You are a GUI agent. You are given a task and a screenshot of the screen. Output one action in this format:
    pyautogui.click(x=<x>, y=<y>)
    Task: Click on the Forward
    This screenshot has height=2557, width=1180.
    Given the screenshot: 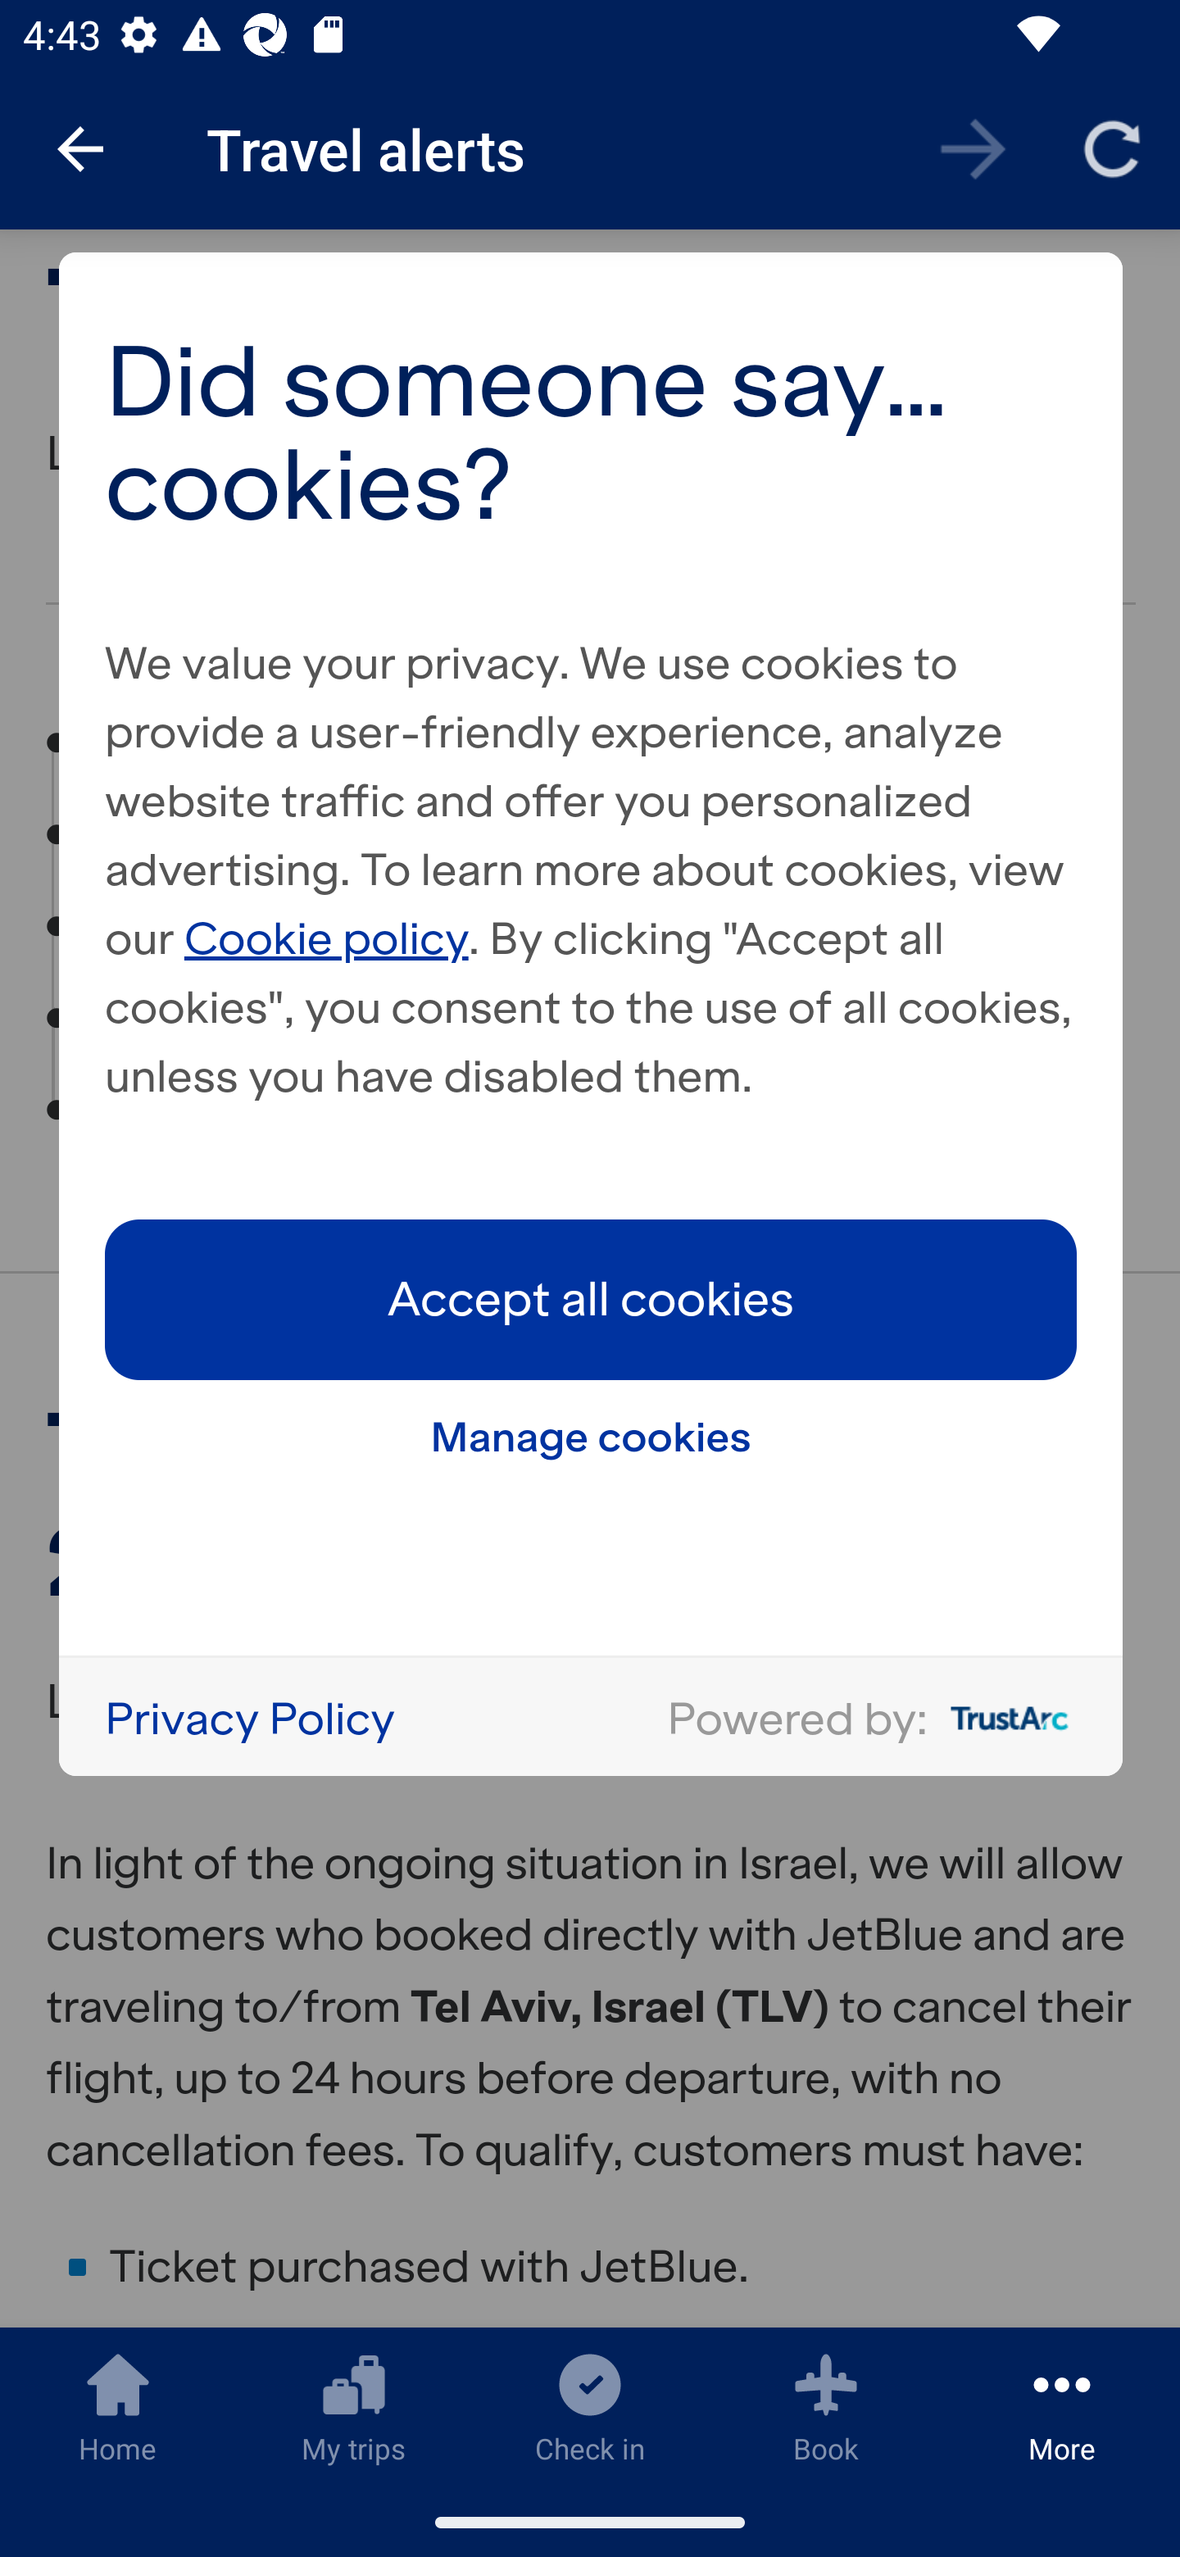 What is the action you would take?
    pyautogui.click(x=973, y=148)
    